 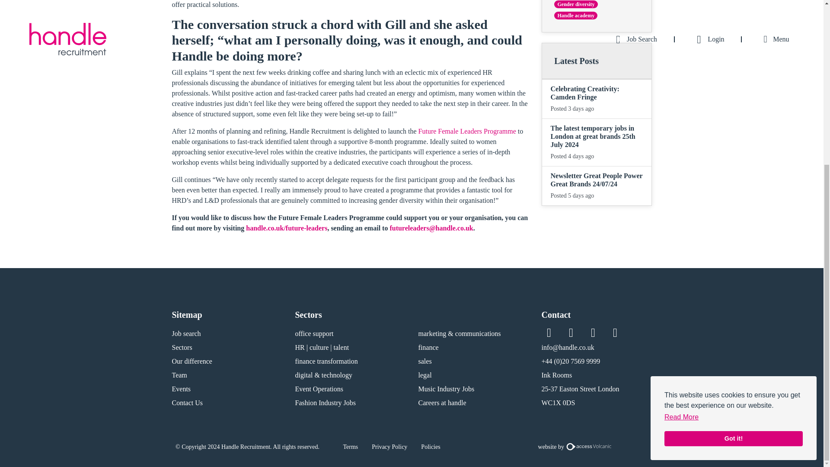 What do you see at coordinates (681, 167) in the screenshot?
I see `Read More` at bounding box center [681, 167].